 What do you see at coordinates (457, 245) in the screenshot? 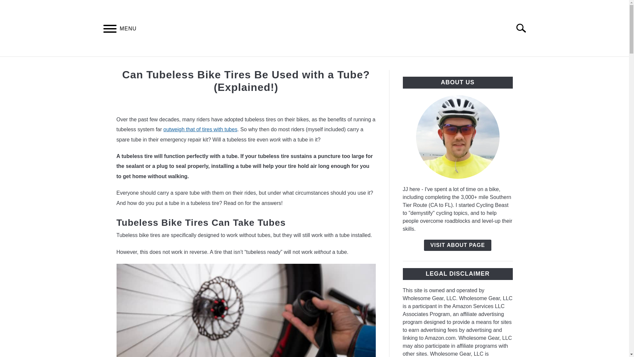
I see `VISIT ABOUT PAGE` at bounding box center [457, 245].